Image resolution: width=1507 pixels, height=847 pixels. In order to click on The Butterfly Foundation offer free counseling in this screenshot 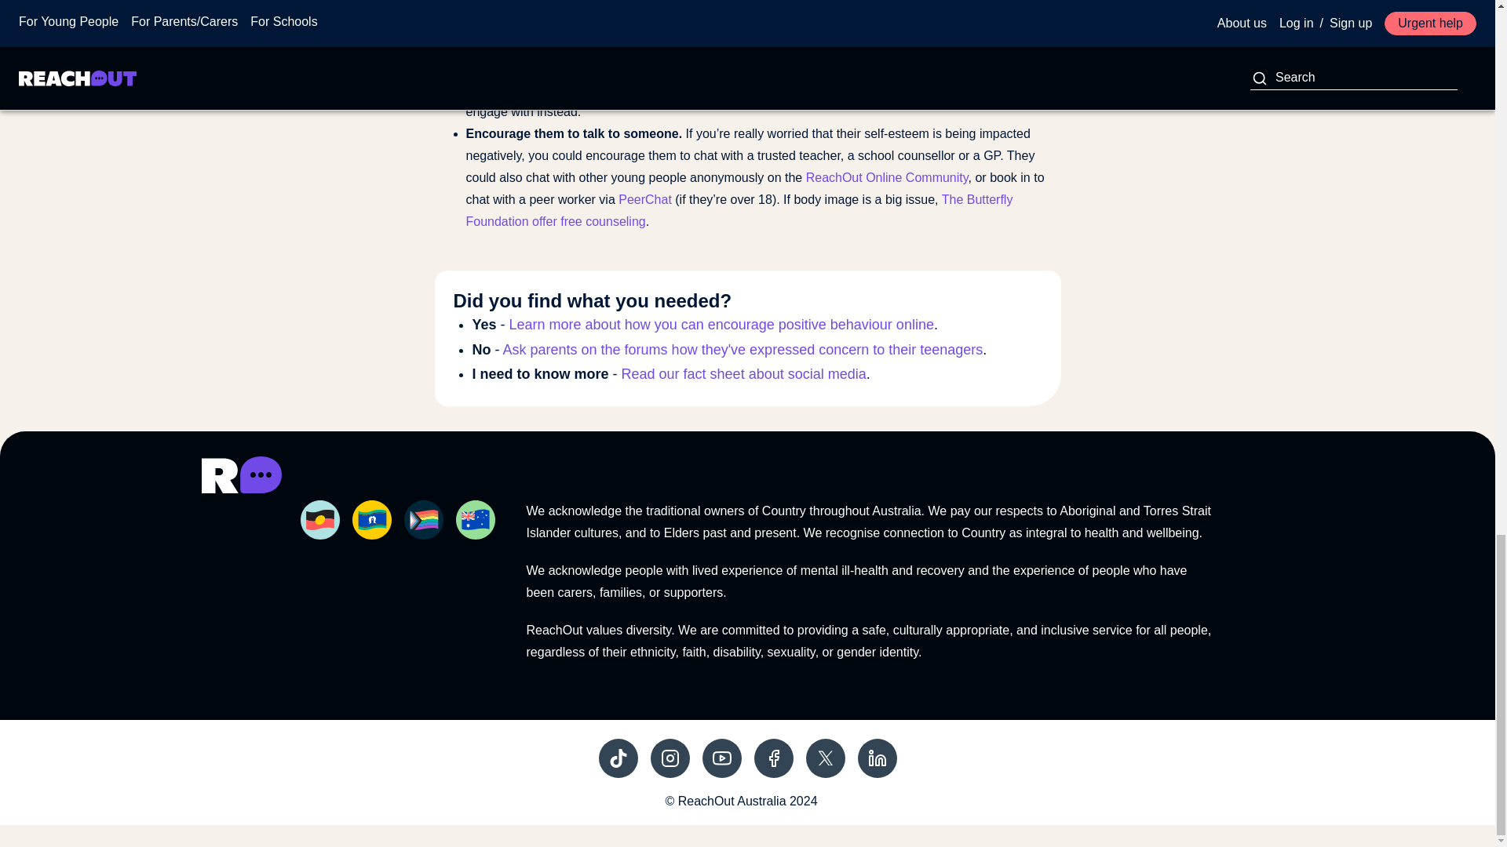, I will do `click(739, 210)`.